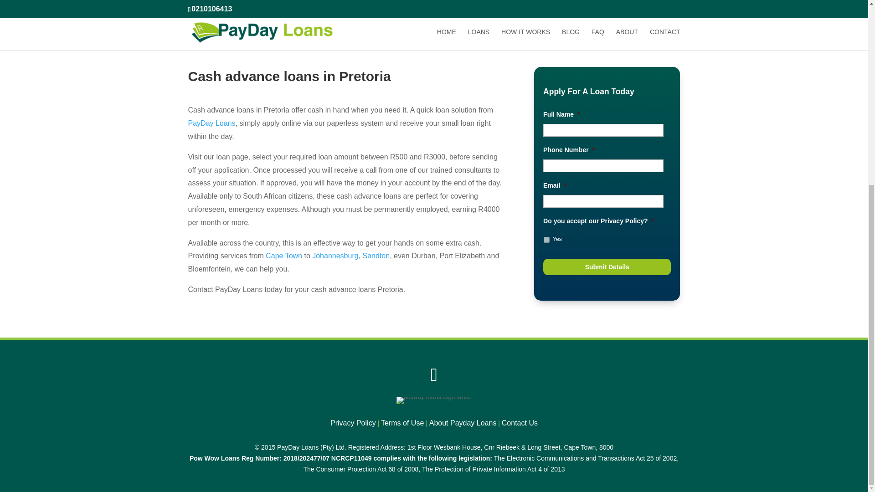 This screenshot has width=875, height=492. What do you see at coordinates (520, 423) in the screenshot?
I see `Contact Us` at bounding box center [520, 423].